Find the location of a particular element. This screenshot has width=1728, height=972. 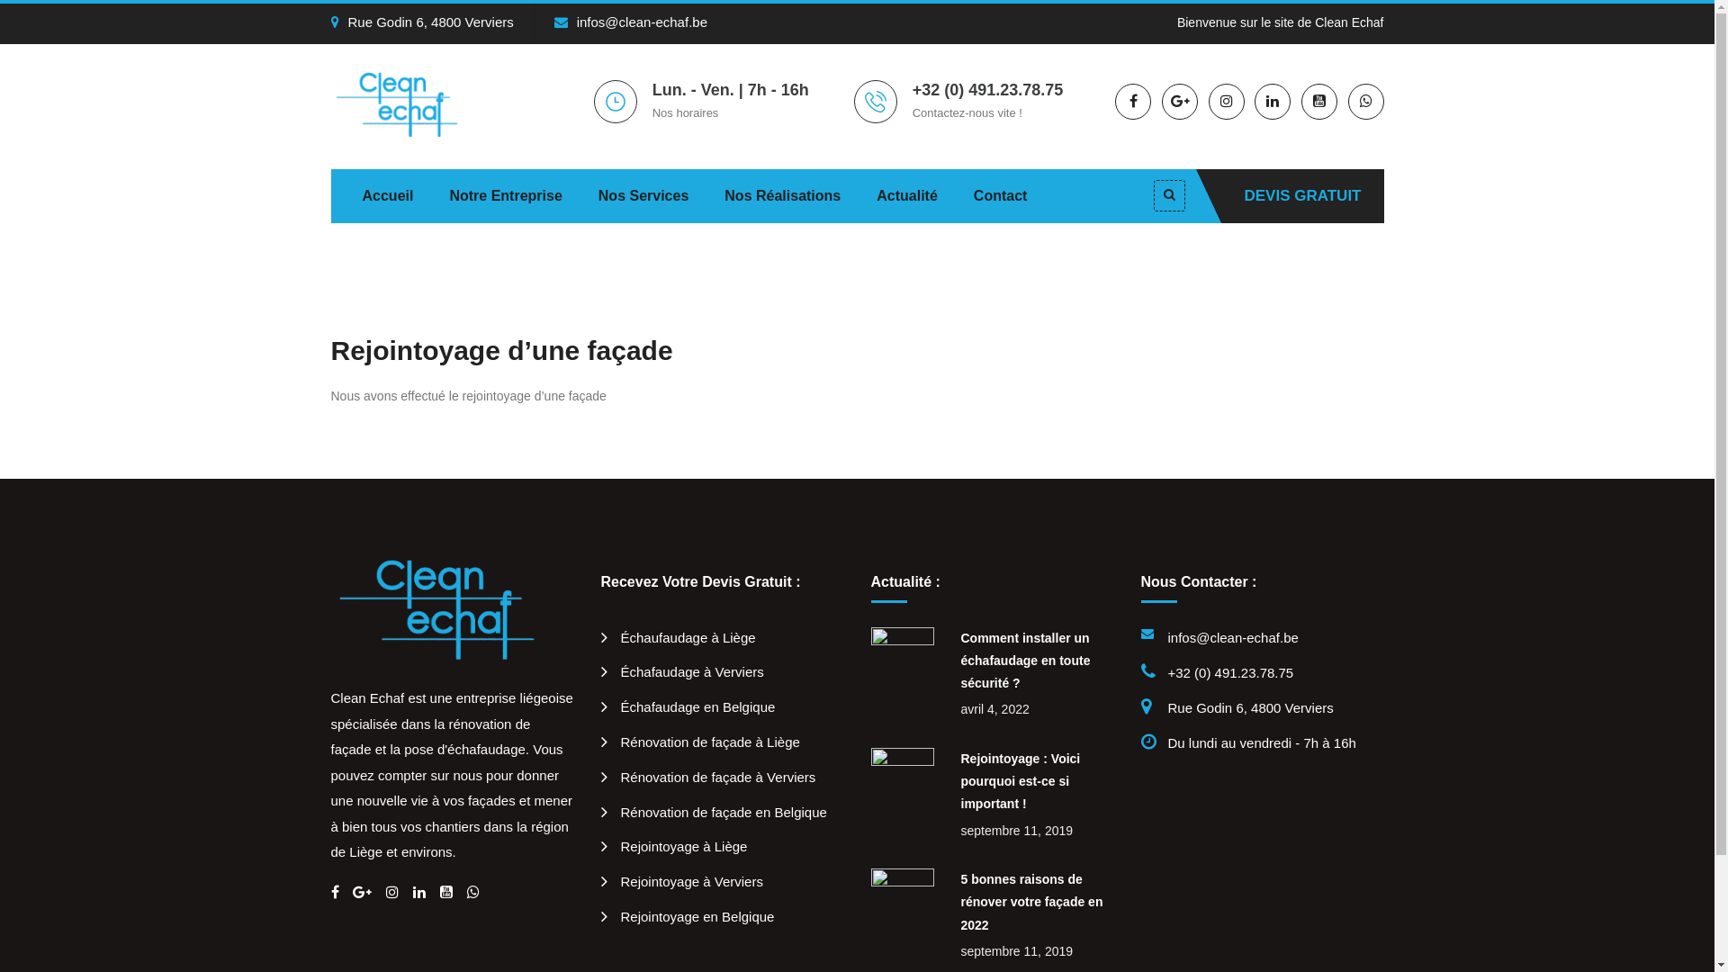

Contact is located at coordinates (1001, 196).